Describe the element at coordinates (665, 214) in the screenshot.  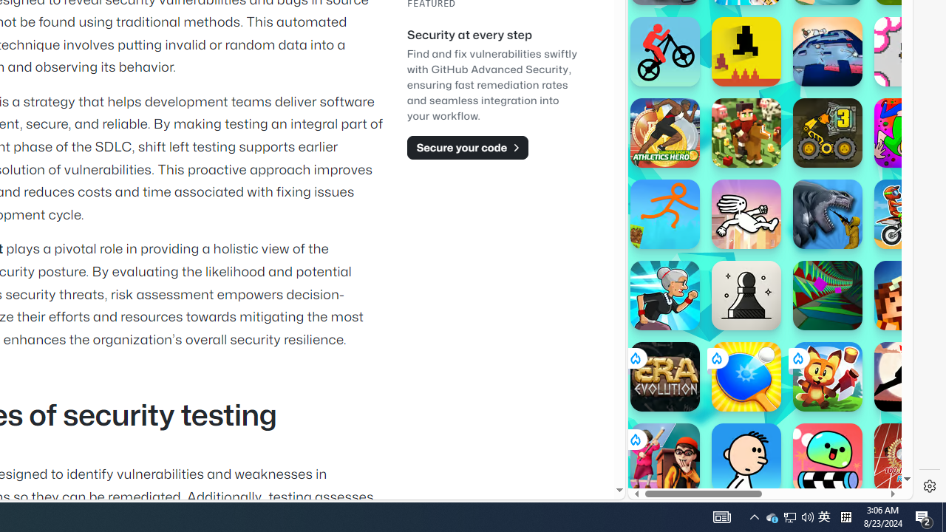
I see `Stickman Parkour Skyland` at that location.